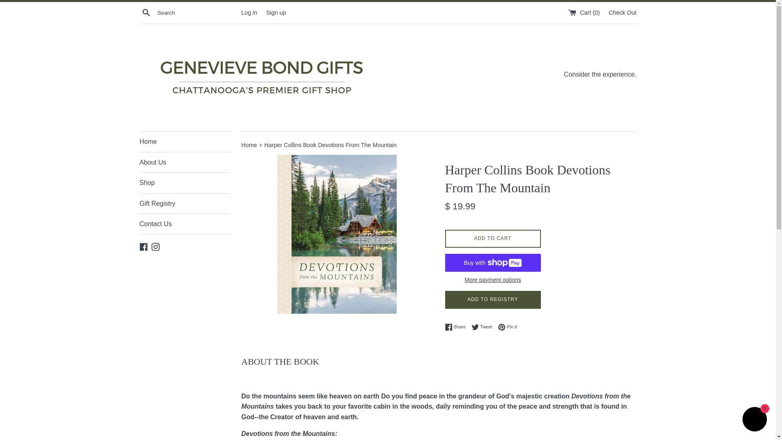 This screenshot has width=782, height=440. Describe the element at coordinates (492, 239) in the screenshot. I see `Tweet on Twitter` at that location.